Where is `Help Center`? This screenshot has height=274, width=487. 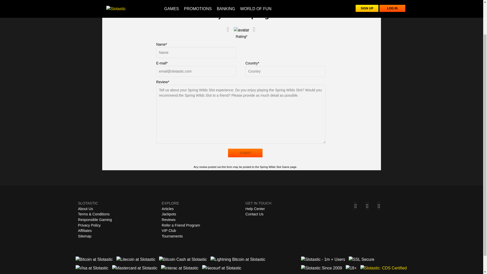 Help Center is located at coordinates (255, 209).